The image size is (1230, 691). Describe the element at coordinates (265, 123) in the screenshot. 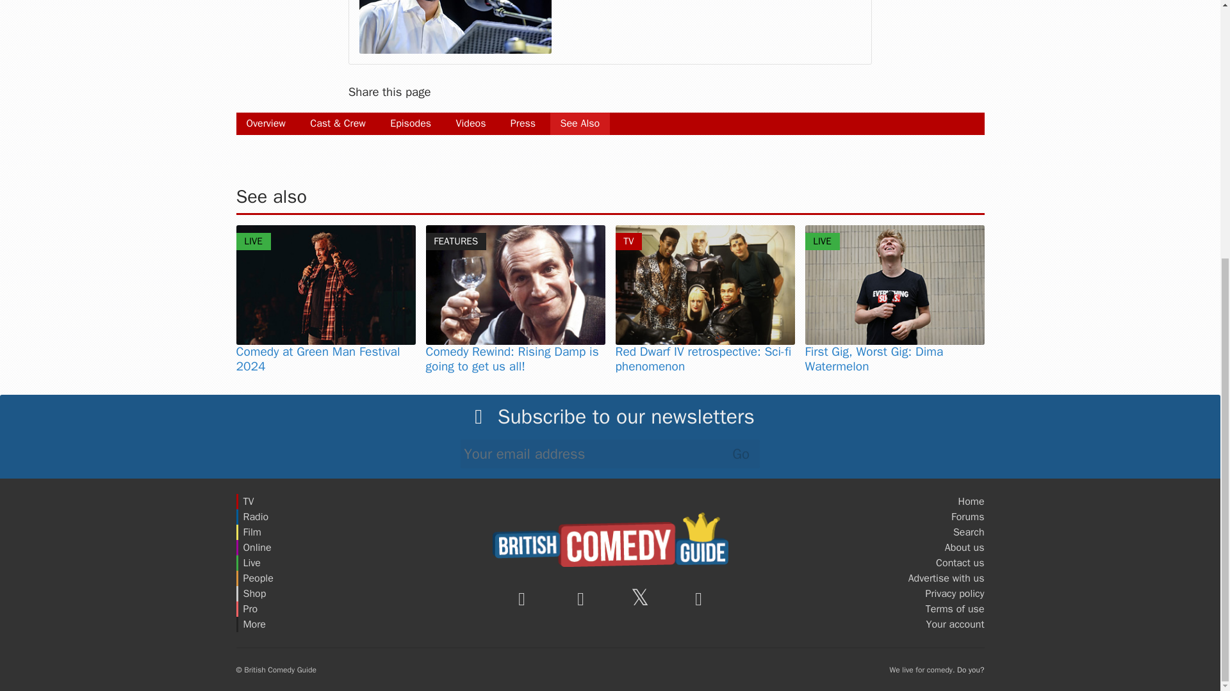

I see `Overview` at that location.